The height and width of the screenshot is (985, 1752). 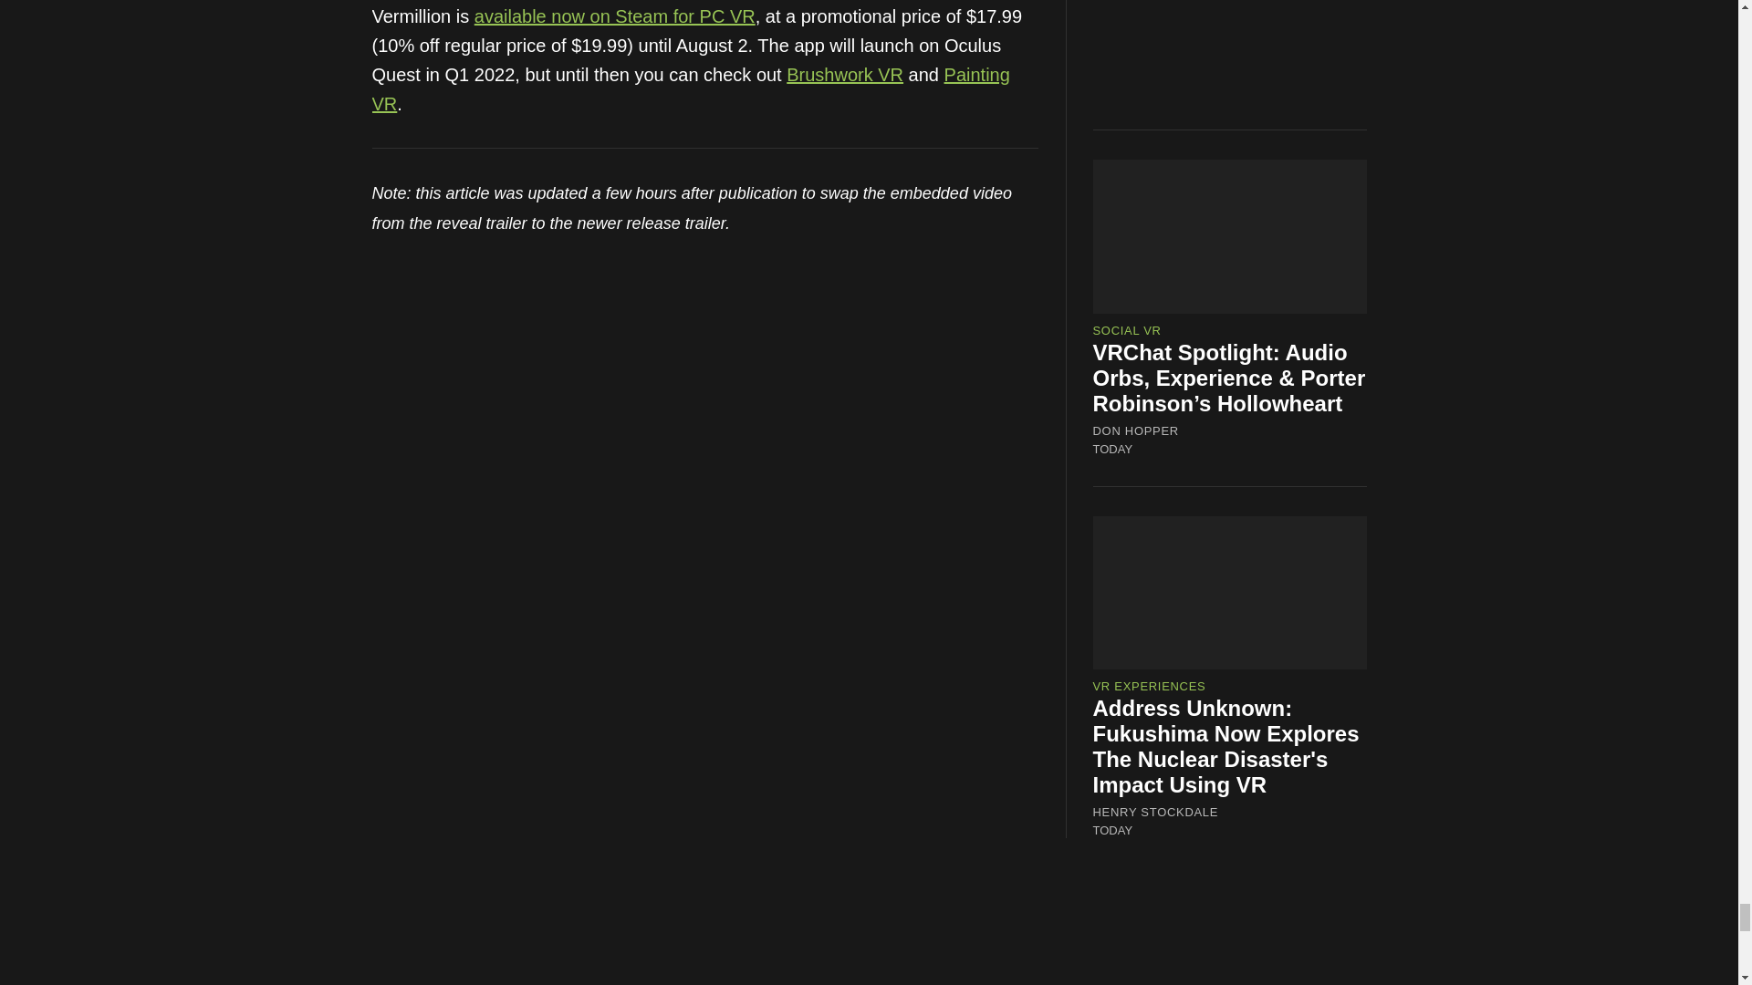 What do you see at coordinates (1156, 812) in the screenshot?
I see `HENRY STOCKDALE` at bounding box center [1156, 812].